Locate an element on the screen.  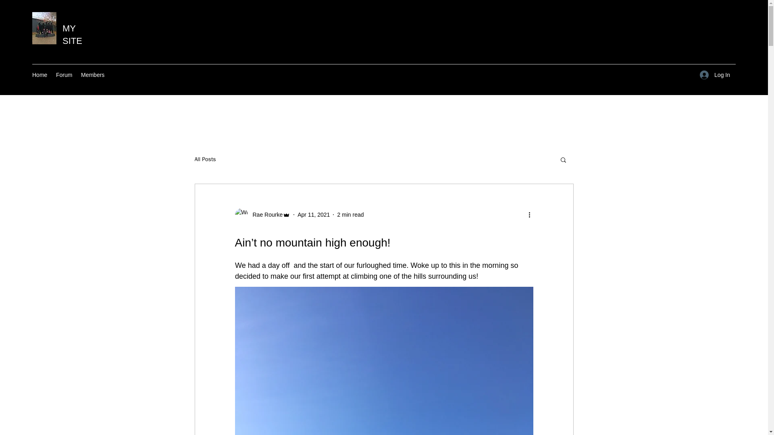
Rae Rourke is located at coordinates (265, 215).